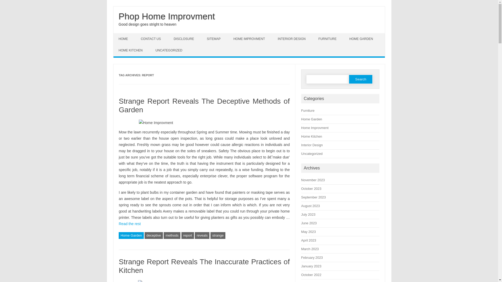 Image resolution: width=502 pixels, height=282 pixels. What do you see at coordinates (313, 197) in the screenshot?
I see `September 2023` at bounding box center [313, 197].